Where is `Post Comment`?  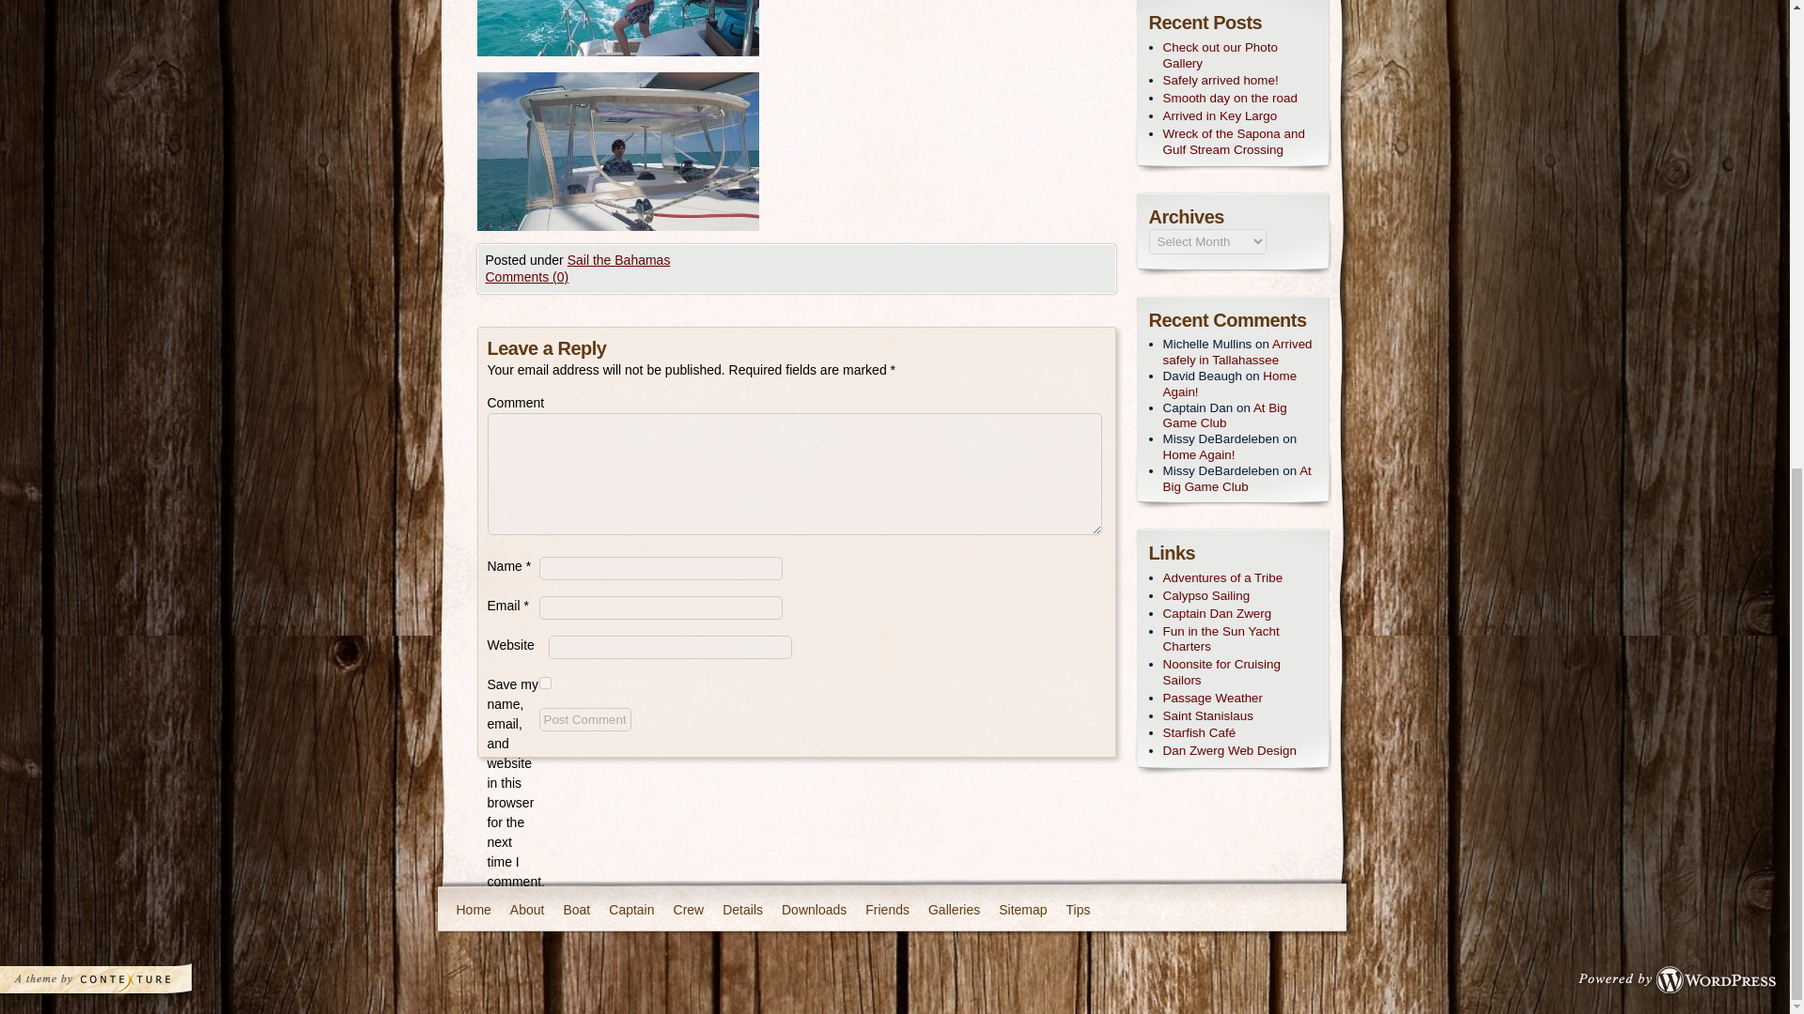
Post Comment is located at coordinates (585, 719).